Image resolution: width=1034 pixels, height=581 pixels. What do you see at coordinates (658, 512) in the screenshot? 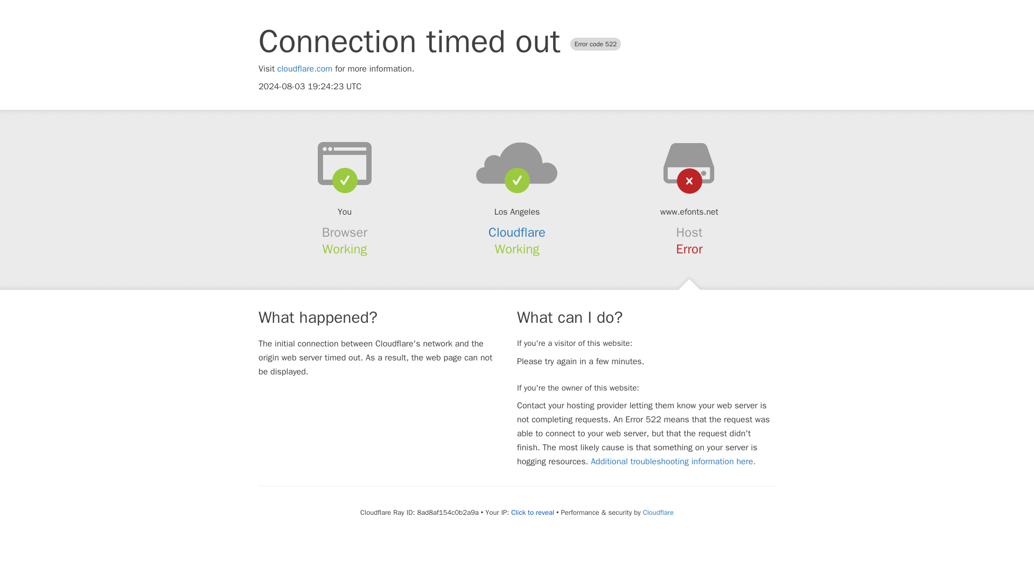
I see `Cloudflare` at bounding box center [658, 512].